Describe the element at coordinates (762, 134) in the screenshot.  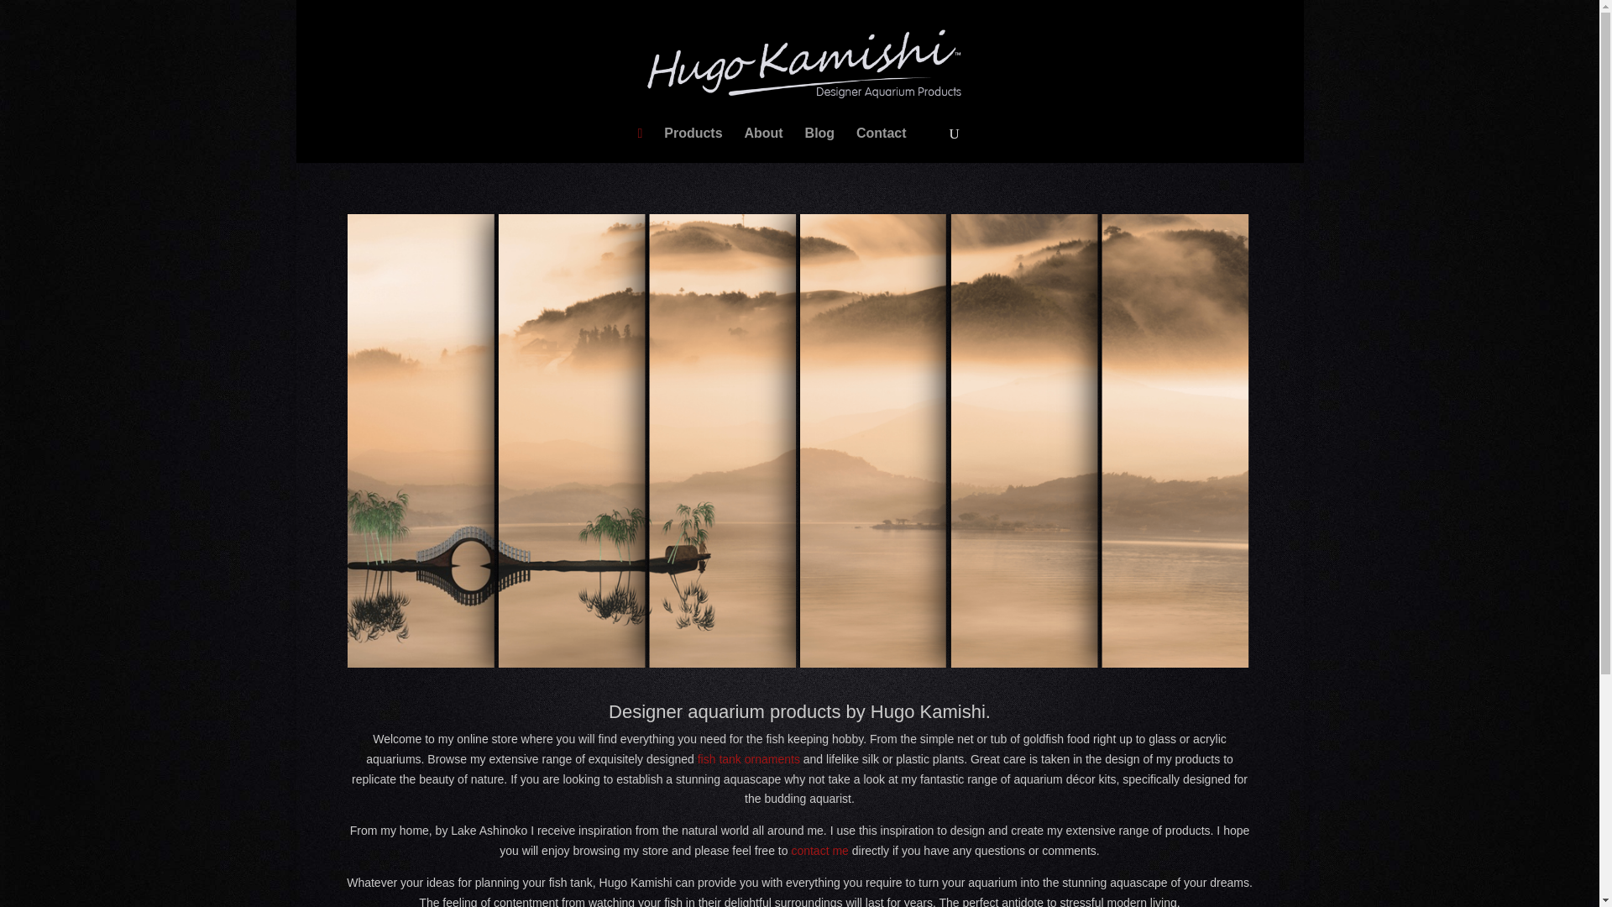
I see `About` at that location.